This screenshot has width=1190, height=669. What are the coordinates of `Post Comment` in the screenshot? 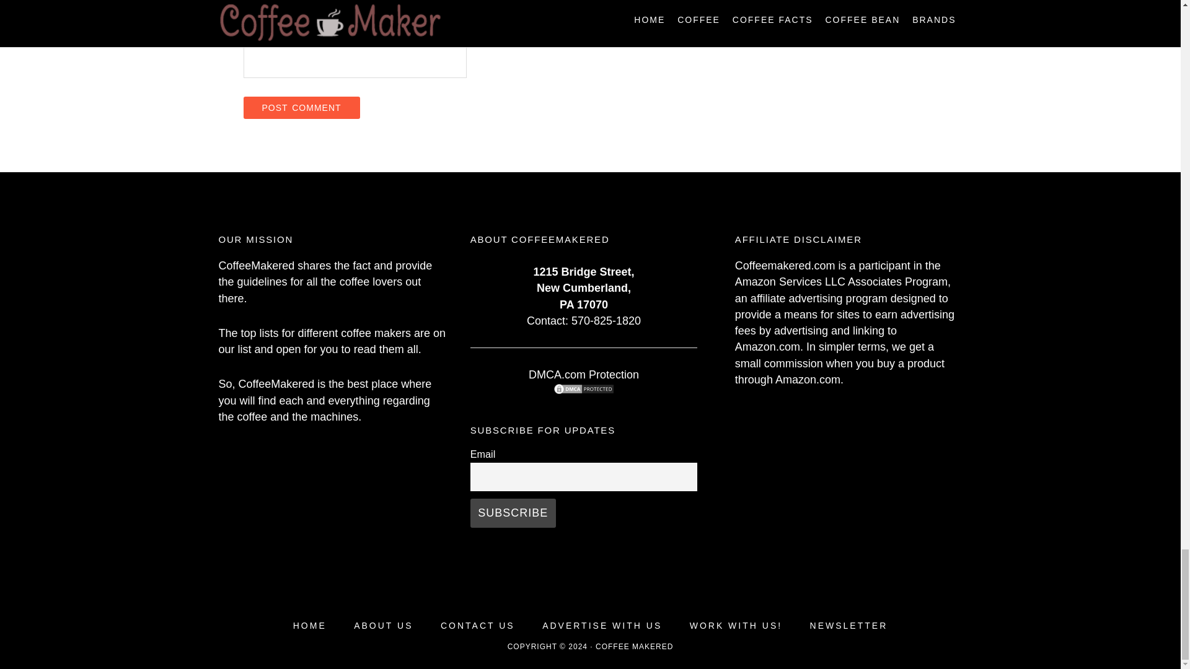 It's located at (301, 108).